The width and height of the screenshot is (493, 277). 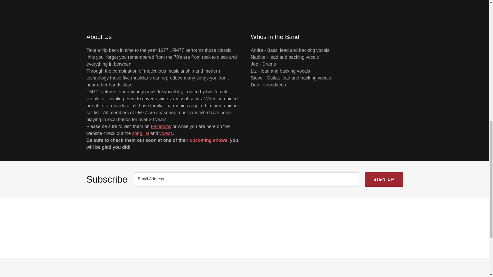 I want to click on SIGN UP, so click(x=384, y=179).